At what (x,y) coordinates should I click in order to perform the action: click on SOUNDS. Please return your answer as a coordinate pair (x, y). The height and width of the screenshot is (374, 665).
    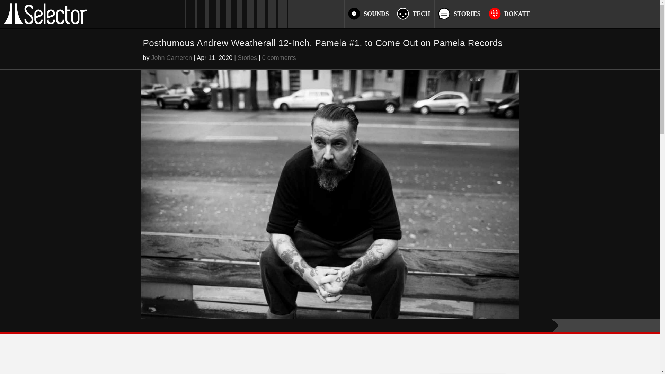
    Looking at the image, I should click on (376, 14).